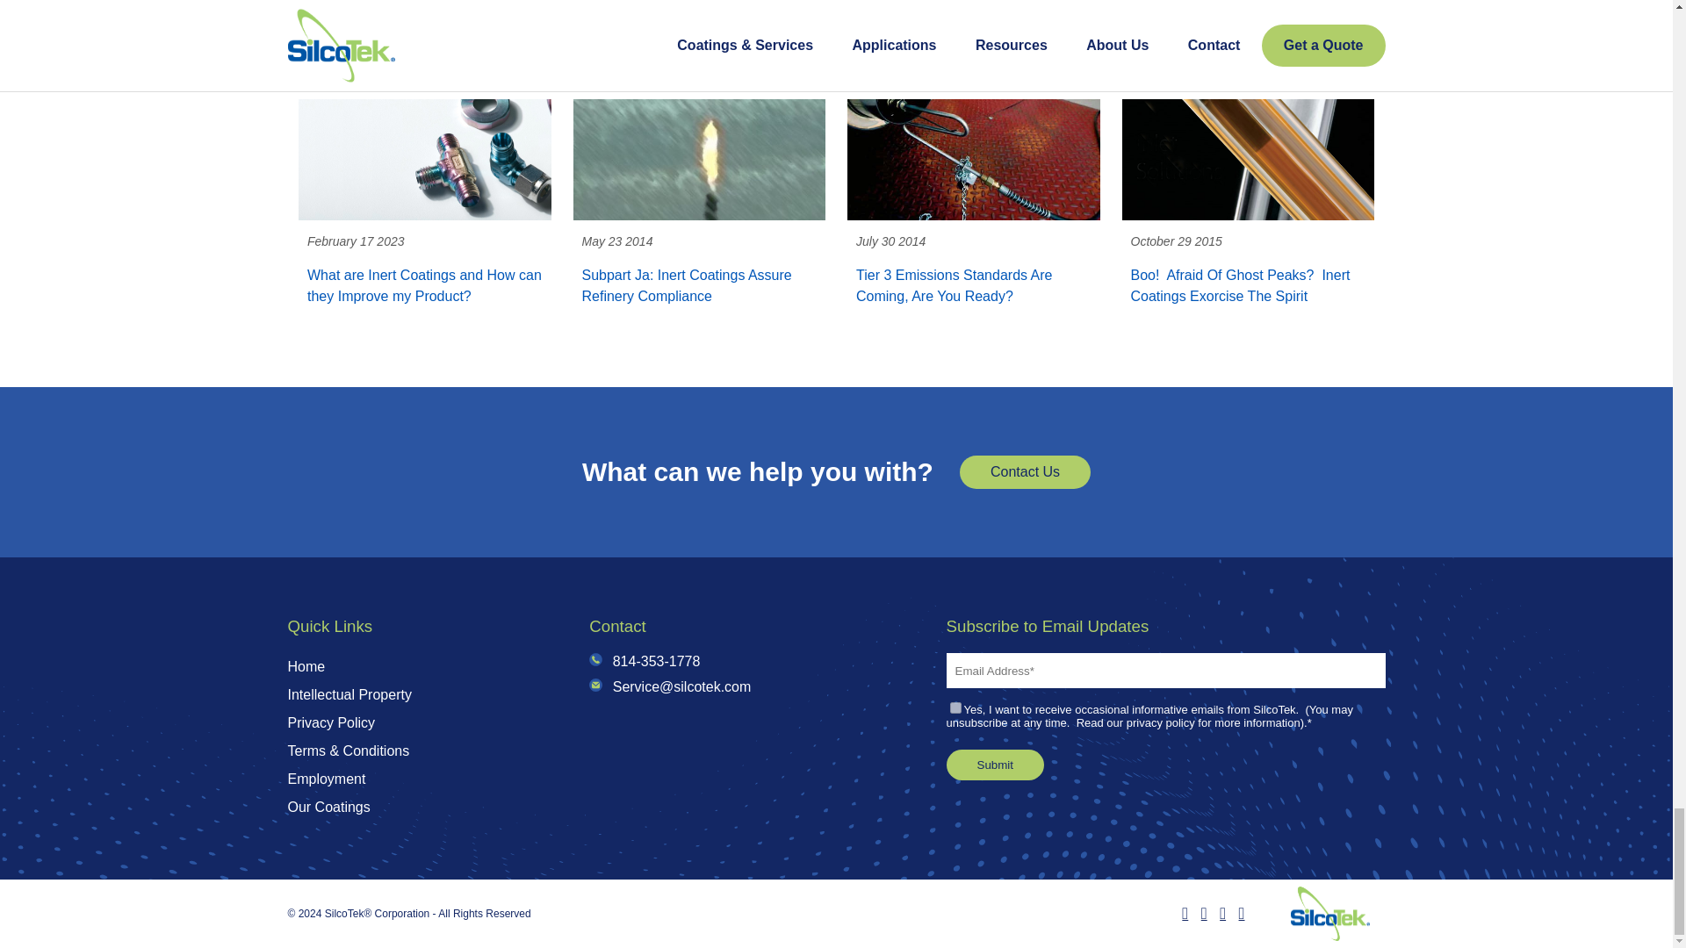 This screenshot has width=1686, height=948. Describe the element at coordinates (955, 707) in the screenshot. I see `true` at that location.